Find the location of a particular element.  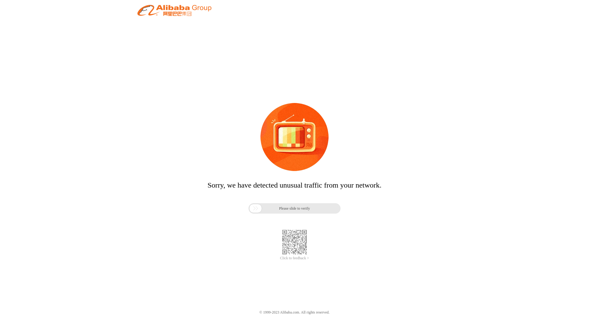

Click to feedback > is located at coordinates (294, 258).